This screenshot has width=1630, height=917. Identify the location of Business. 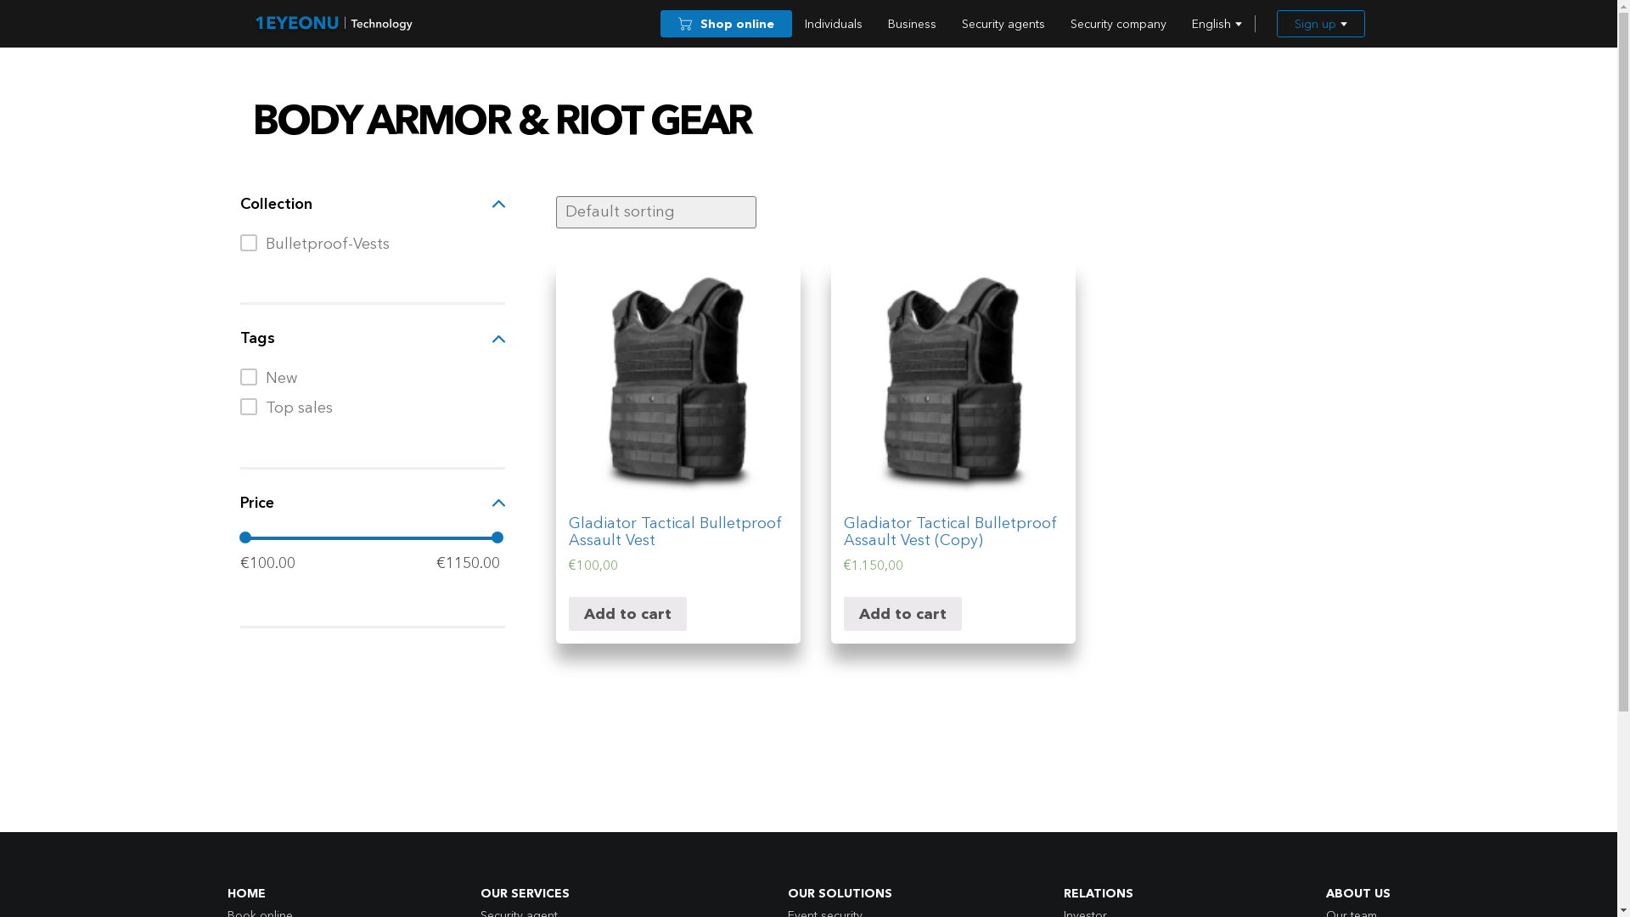
(912, 24).